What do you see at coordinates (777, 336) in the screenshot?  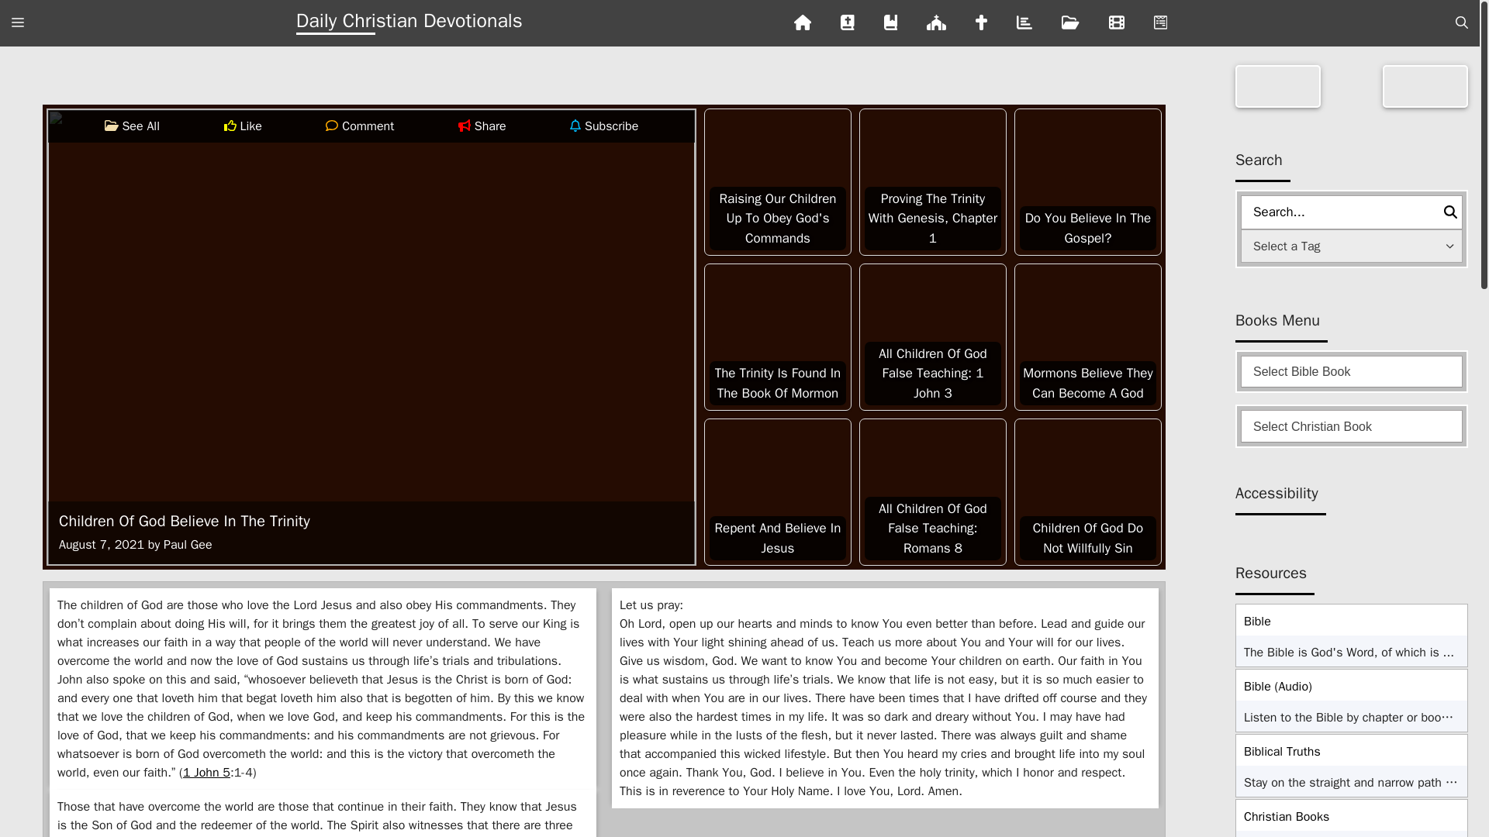 I see `The Trinity Is Found In The Book Of Mormon` at bounding box center [777, 336].